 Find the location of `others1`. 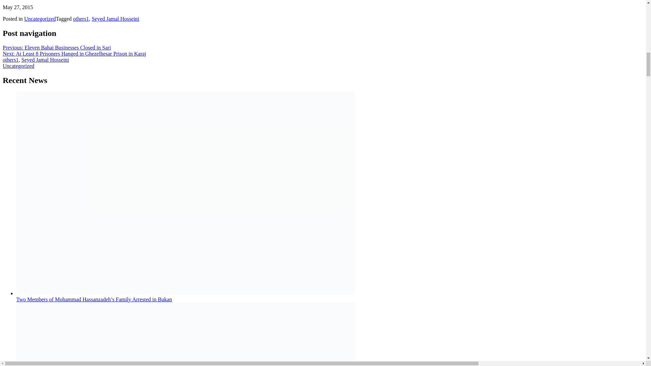

others1 is located at coordinates (81, 19).